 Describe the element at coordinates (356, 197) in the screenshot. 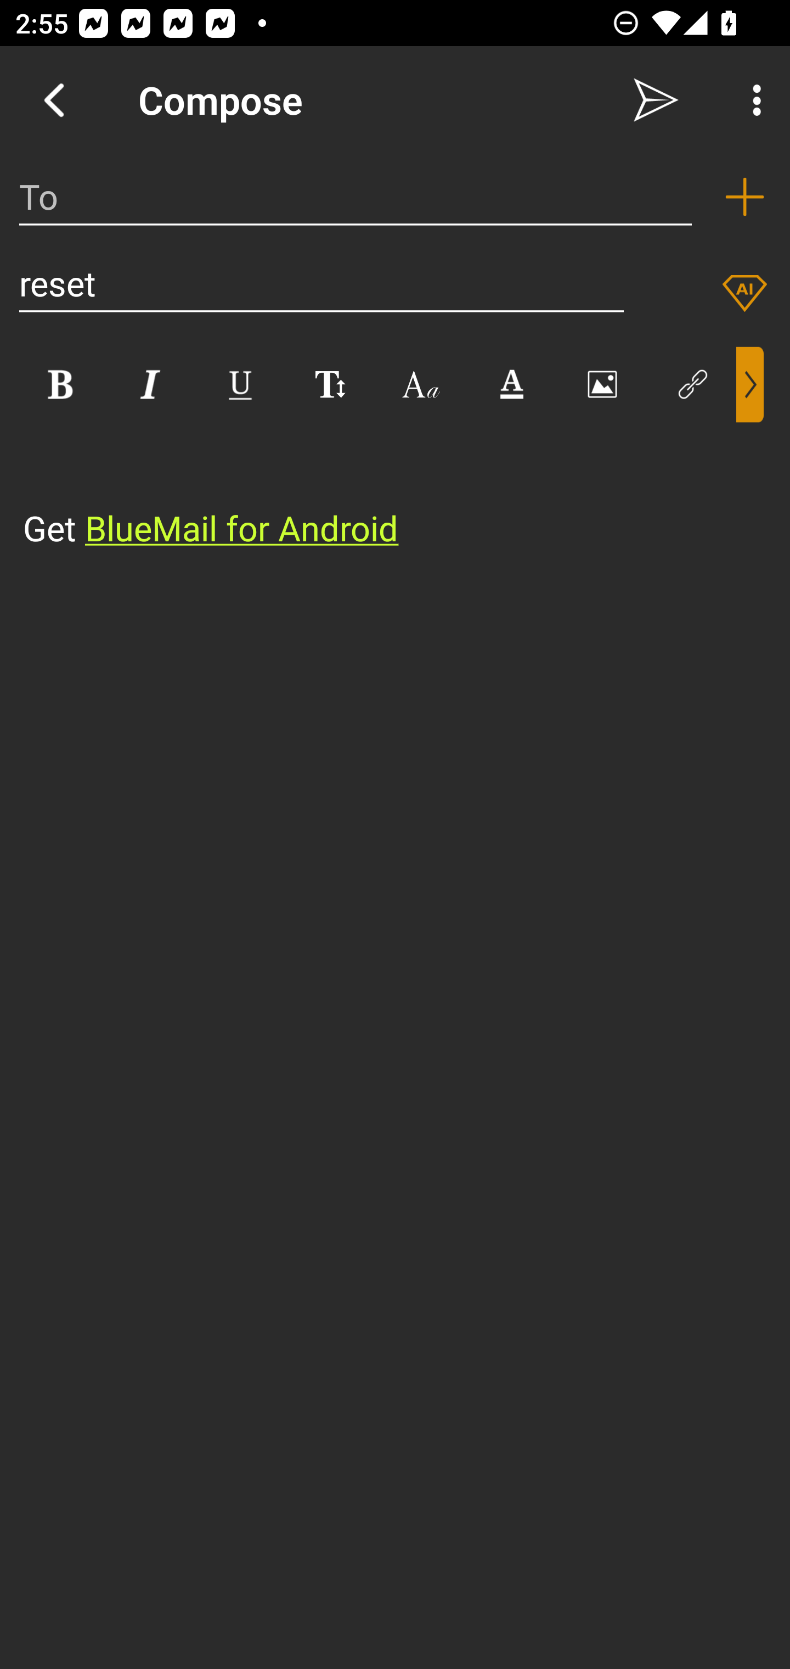

I see `To` at that location.